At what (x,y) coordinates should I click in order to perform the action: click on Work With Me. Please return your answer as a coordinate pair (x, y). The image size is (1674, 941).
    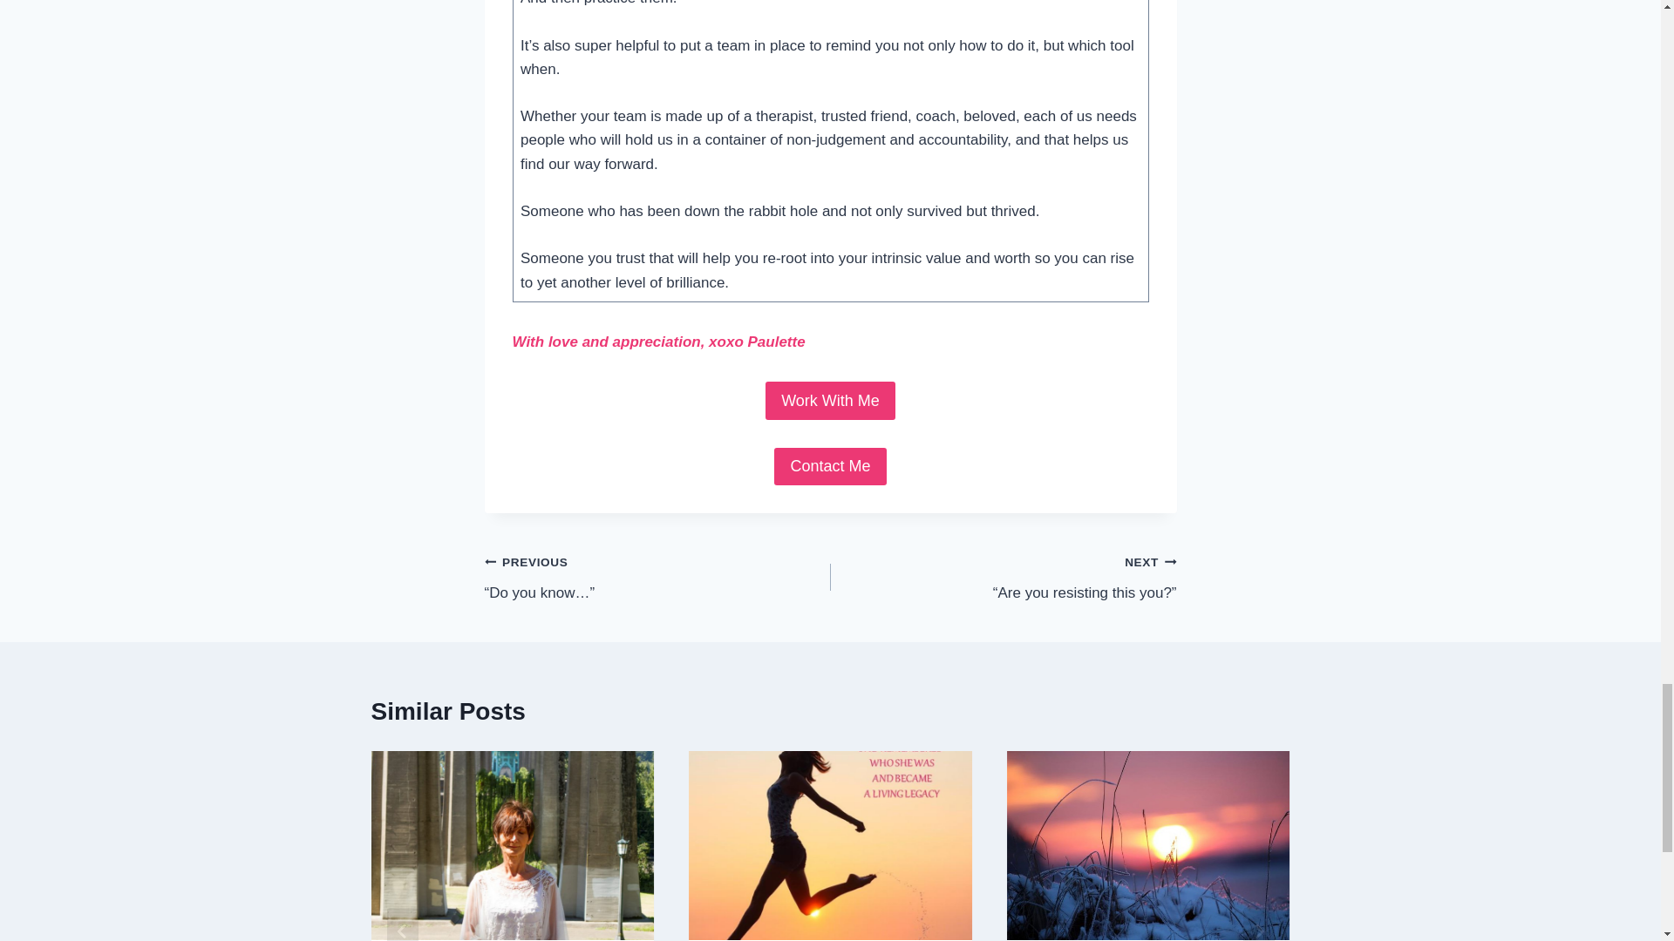
    Looking at the image, I should click on (830, 400).